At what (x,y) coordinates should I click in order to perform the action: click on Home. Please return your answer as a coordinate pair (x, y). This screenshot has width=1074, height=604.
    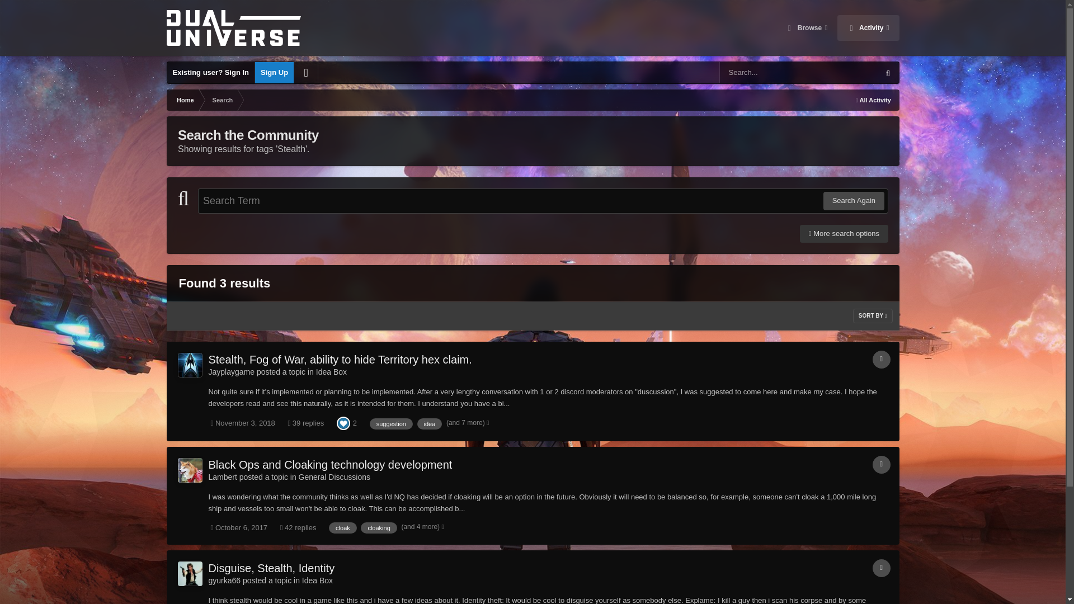
    Looking at the image, I should click on (185, 100).